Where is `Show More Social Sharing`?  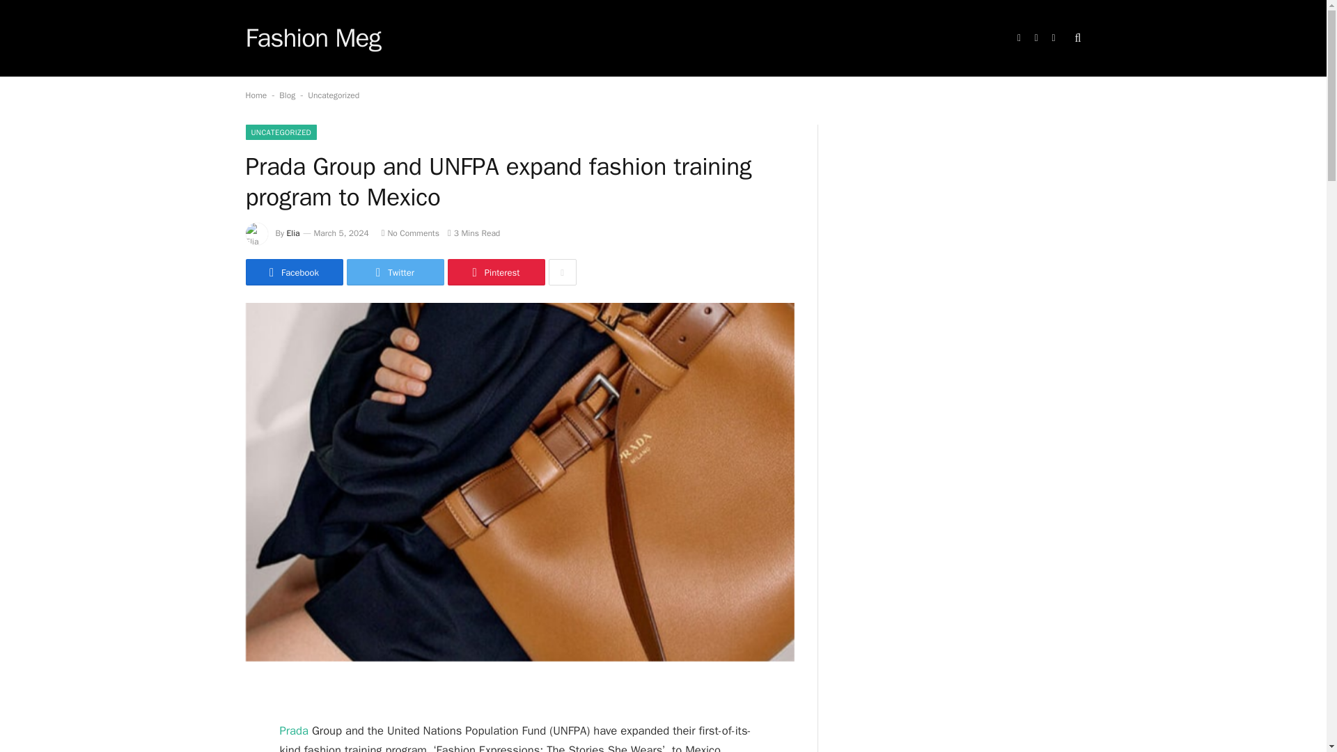
Show More Social Sharing is located at coordinates (562, 272).